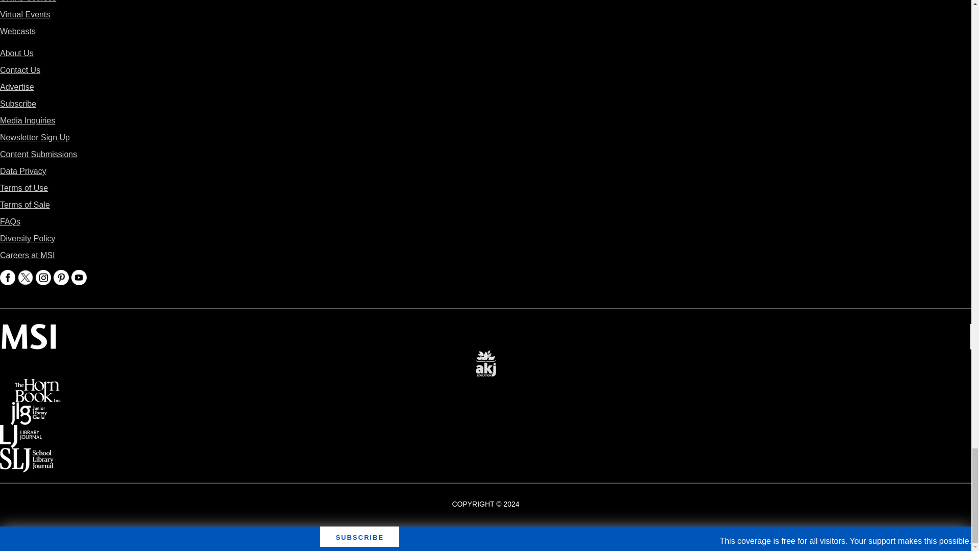 The height and width of the screenshot is (551, 979). Describe the element at coordinates (27, 455) in the screenshot. I see `School Library Journal` at that location.